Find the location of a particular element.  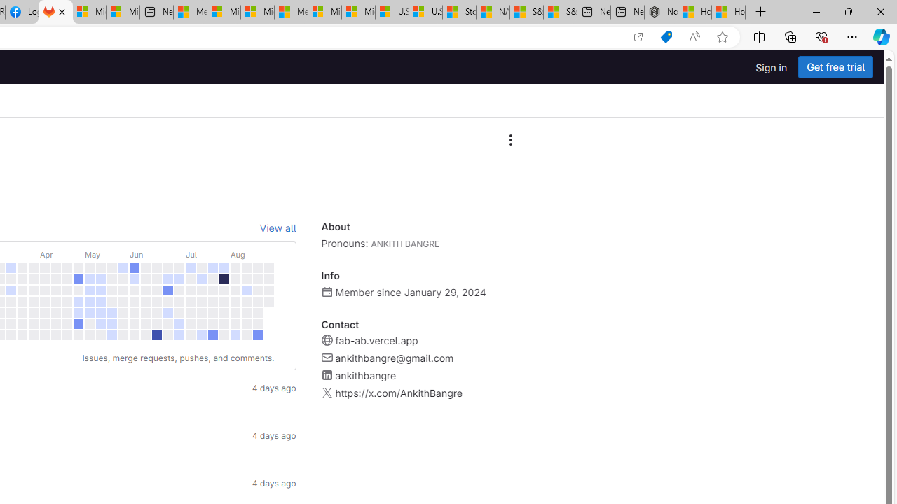

Get free trial is located at coordinates (835, 67).